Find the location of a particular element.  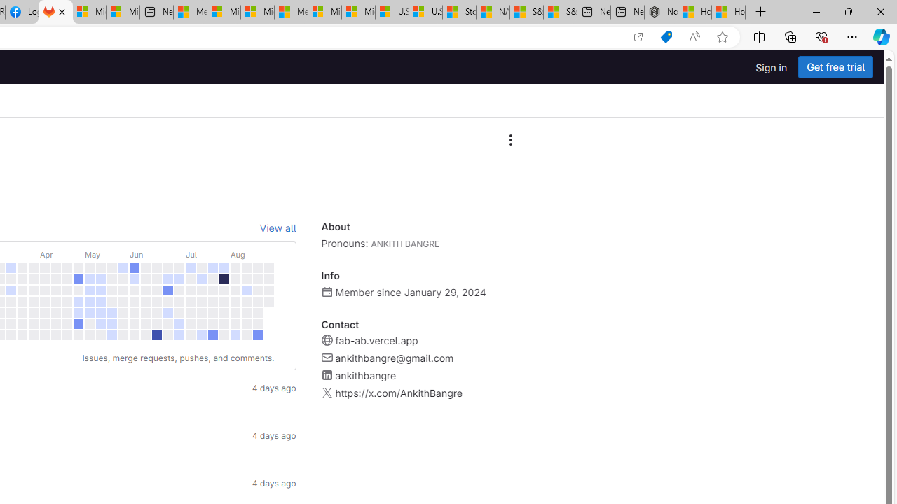

Get free trial is located at coordinates (835, 67).